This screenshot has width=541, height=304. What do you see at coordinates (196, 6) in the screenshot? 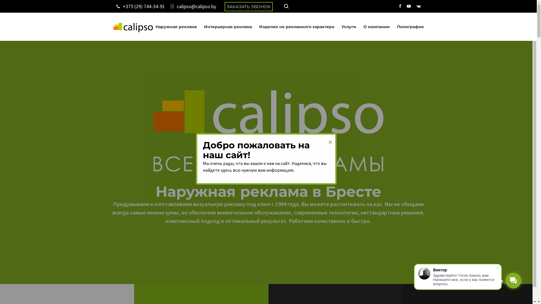
I see `calipso@calipso.by` at bounding box center [196, 6].